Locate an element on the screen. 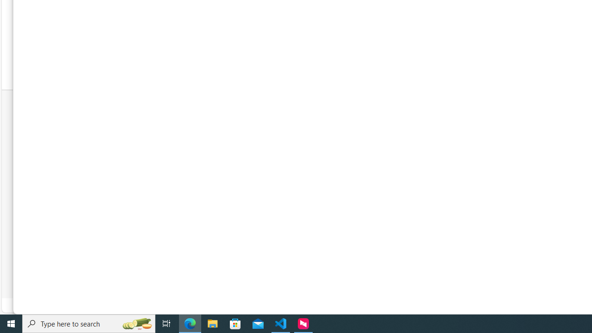 Image resolution: width=592 pixels, height=333 pixels. Sell is located at coordinates (417, 122).